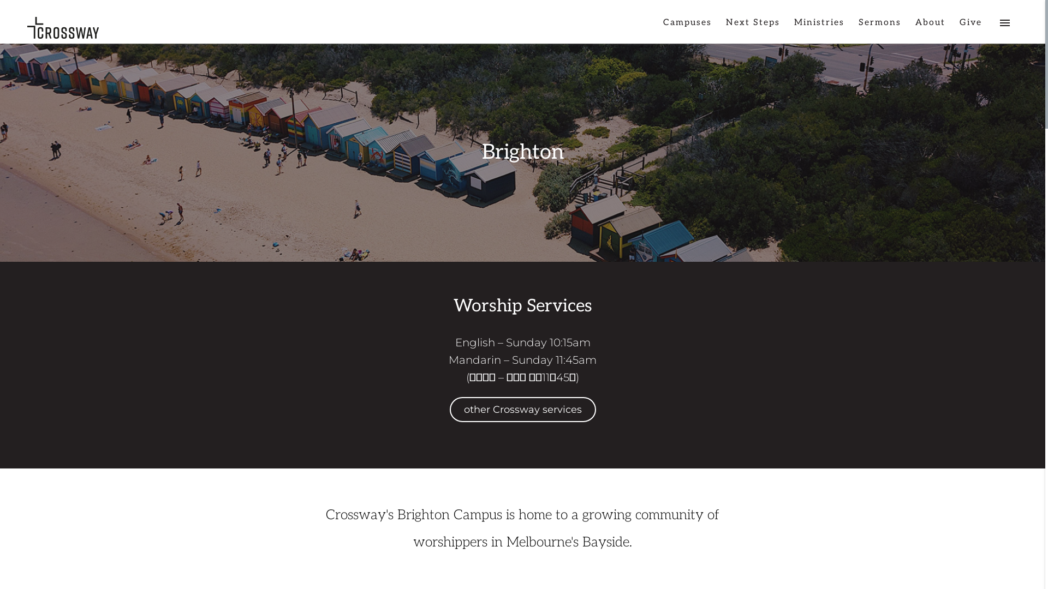  What do you see at coordinates (970, 27) in the screenshot?
I see `Give` at bounding box center [970, 27].